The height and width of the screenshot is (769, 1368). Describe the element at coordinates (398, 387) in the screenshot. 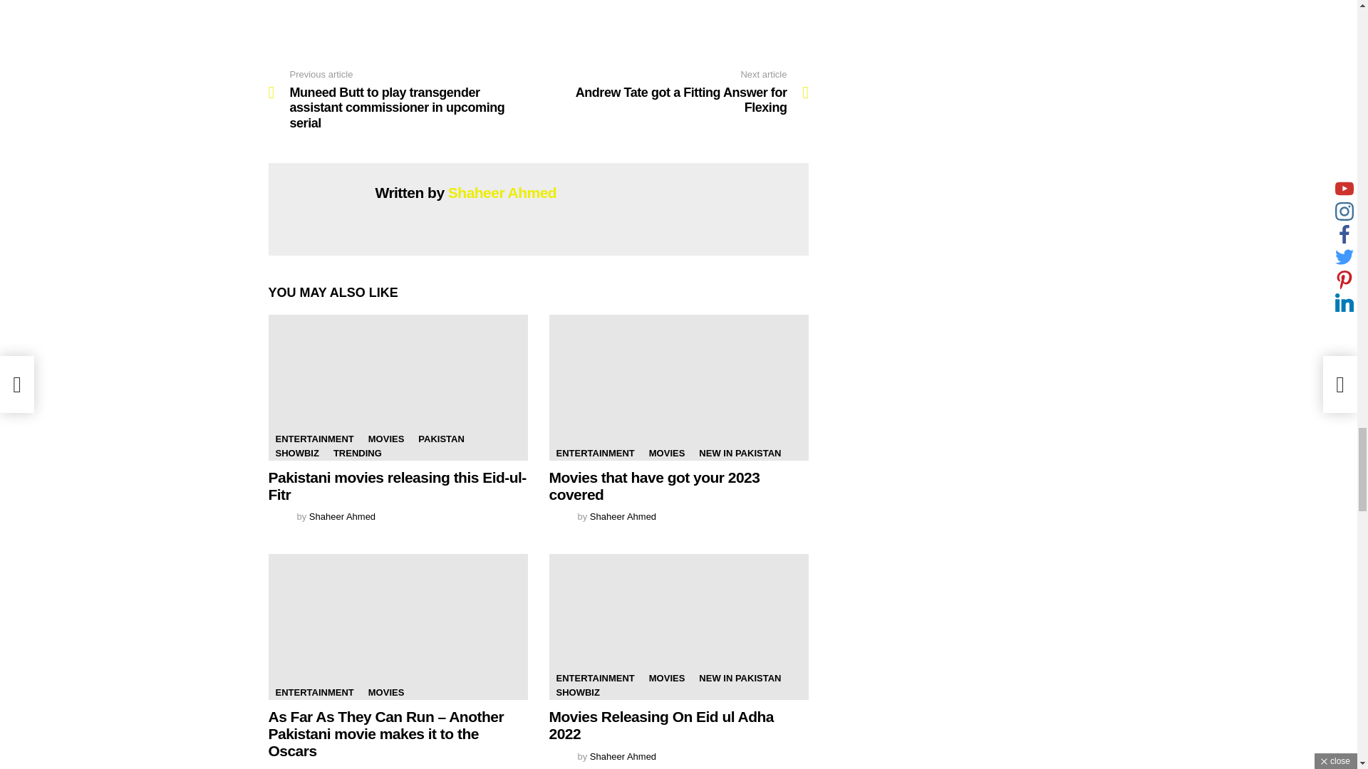

I see `ENTERTAINMENT` at that location.